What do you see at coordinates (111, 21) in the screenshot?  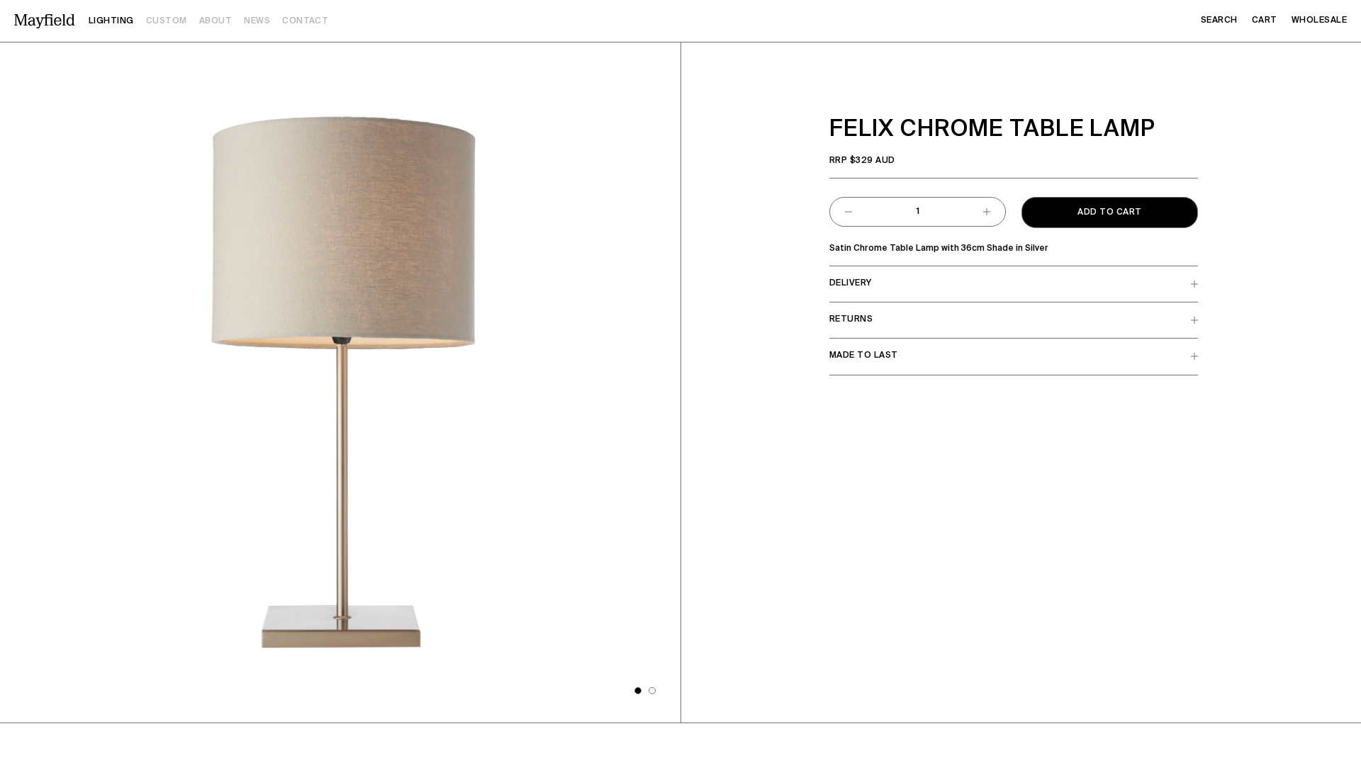 I see `LIGHTING` at bounding box center [111, 21].